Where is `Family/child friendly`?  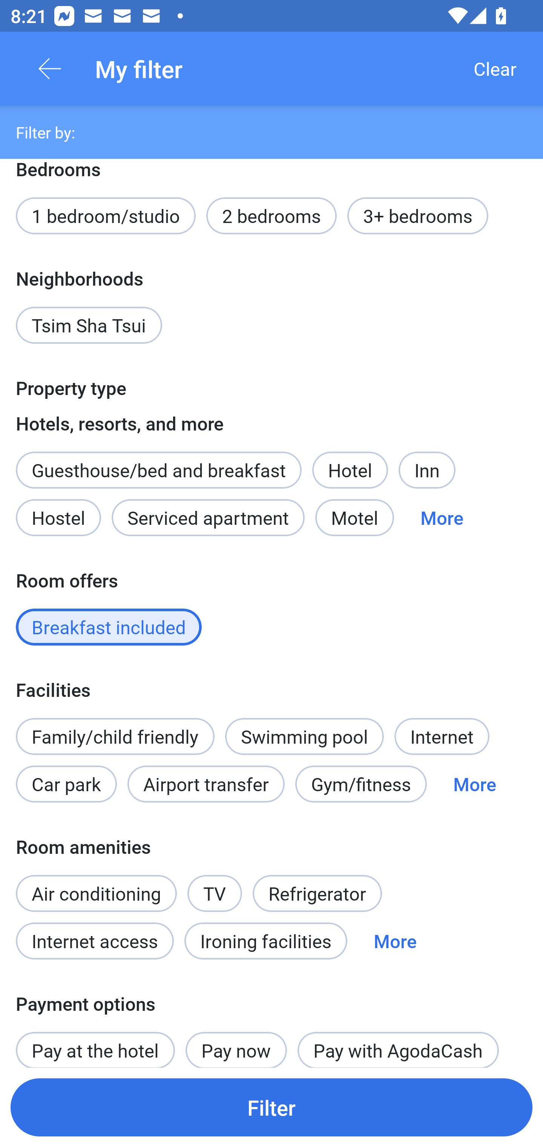
Family/child friendly is located at coordinates (115, 736).